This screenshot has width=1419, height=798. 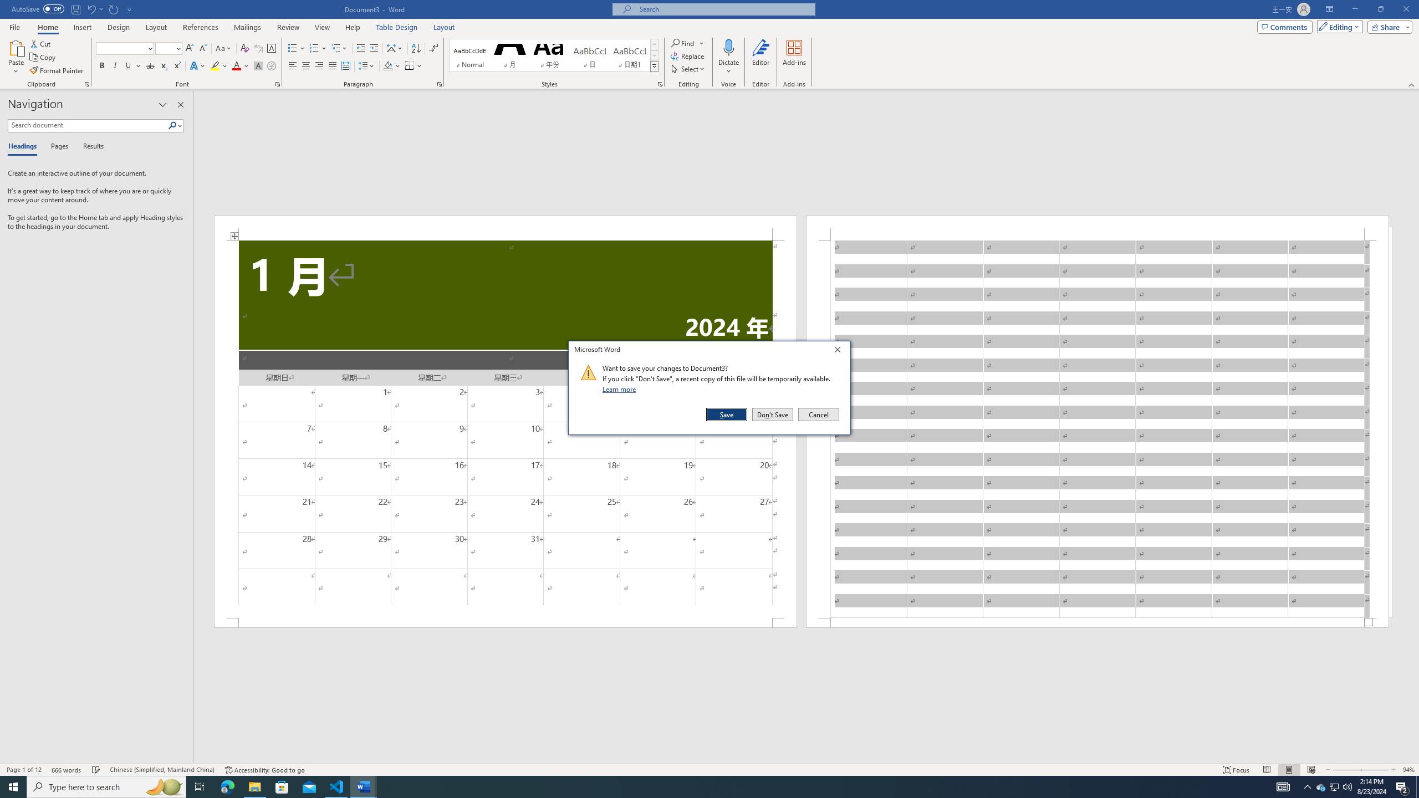 What do you see at coordinates (169, 49) in the screenshot?
I see `Font Size` at bounding box center [169, 49].